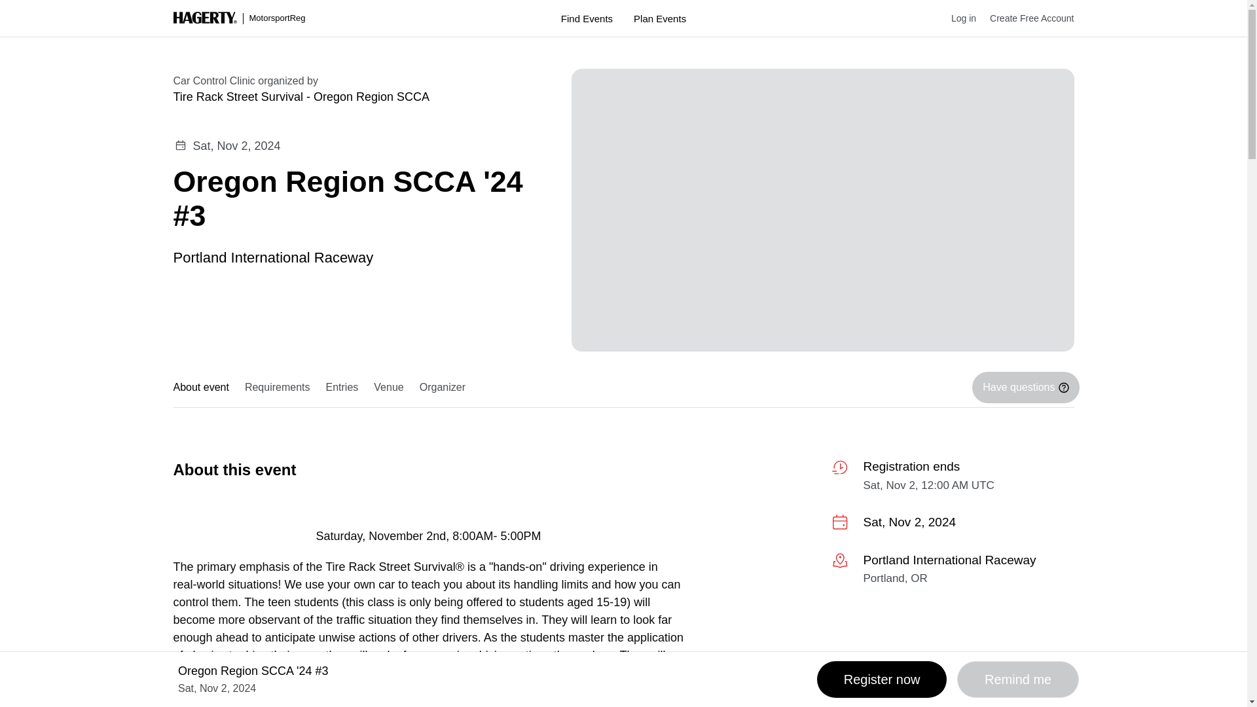  I want to click on Organizer, so click(443, 388).